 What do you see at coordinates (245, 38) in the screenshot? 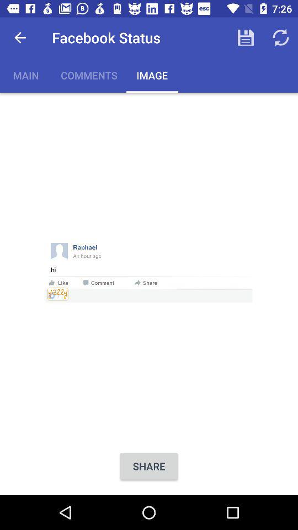
I see `choose the app next to the facebook status item` at bounding box center [245, 38].